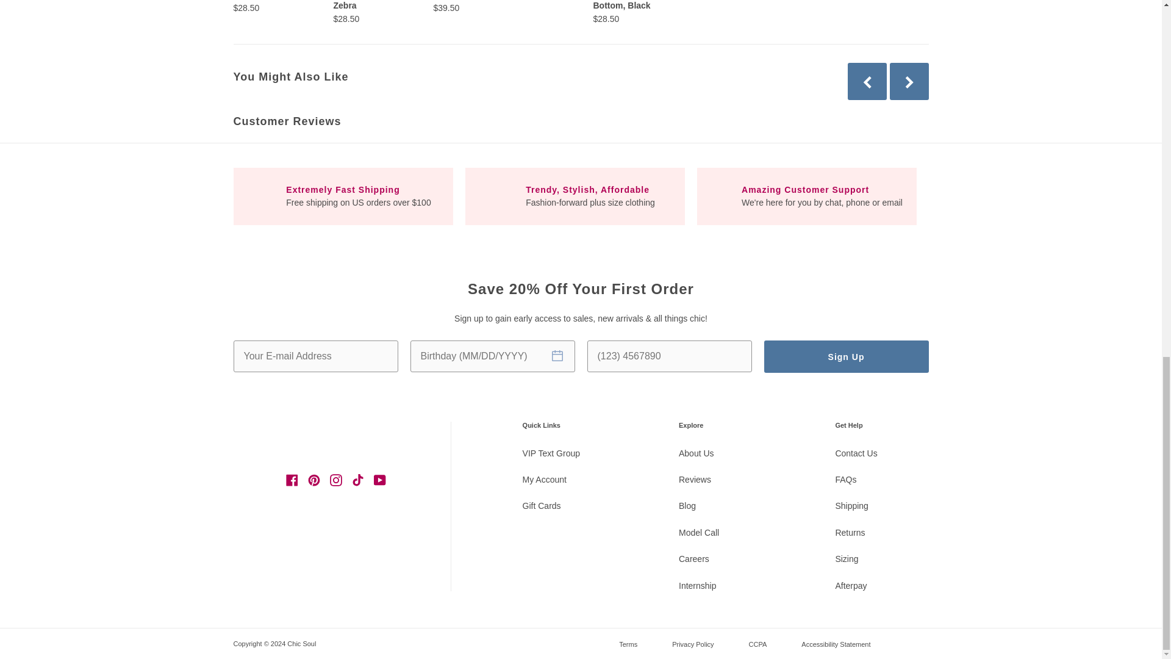 Image resolution: width=1171 pixels, height=659 pixels. Describe the element at coordinates (314, 480) in the screenshot. I see `Chic Soul on Pinterest` at that location.